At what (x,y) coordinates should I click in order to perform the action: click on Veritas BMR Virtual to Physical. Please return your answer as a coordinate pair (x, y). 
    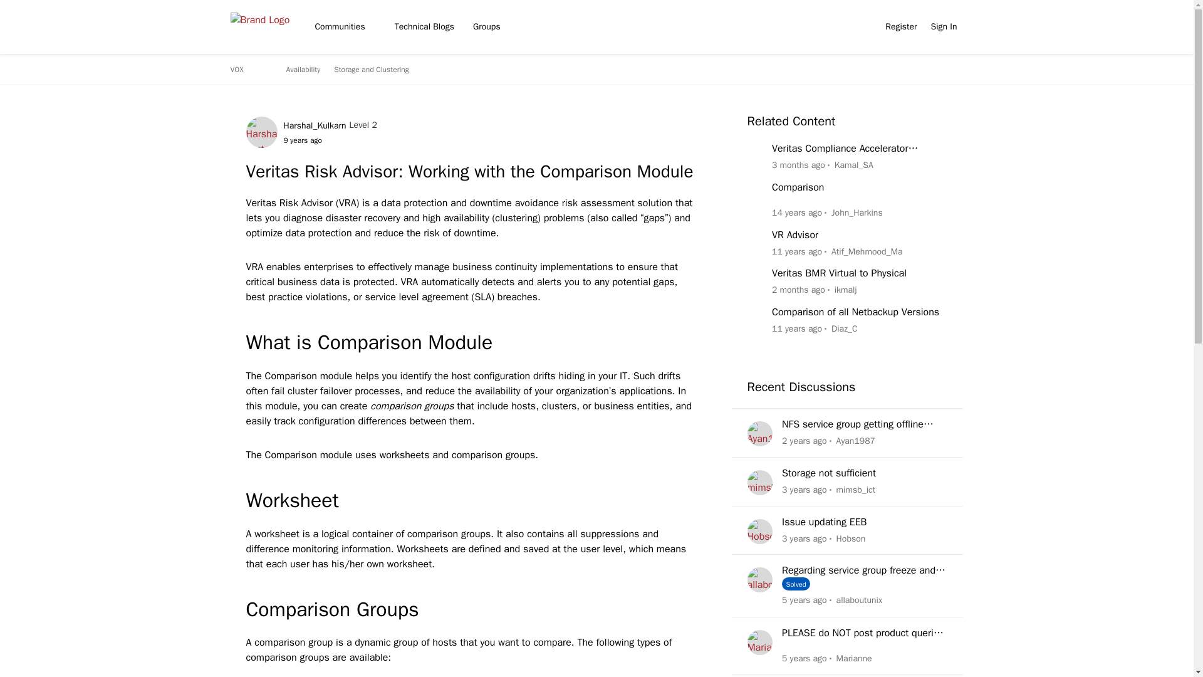
    Looking at the image, I should click on (840, 273).